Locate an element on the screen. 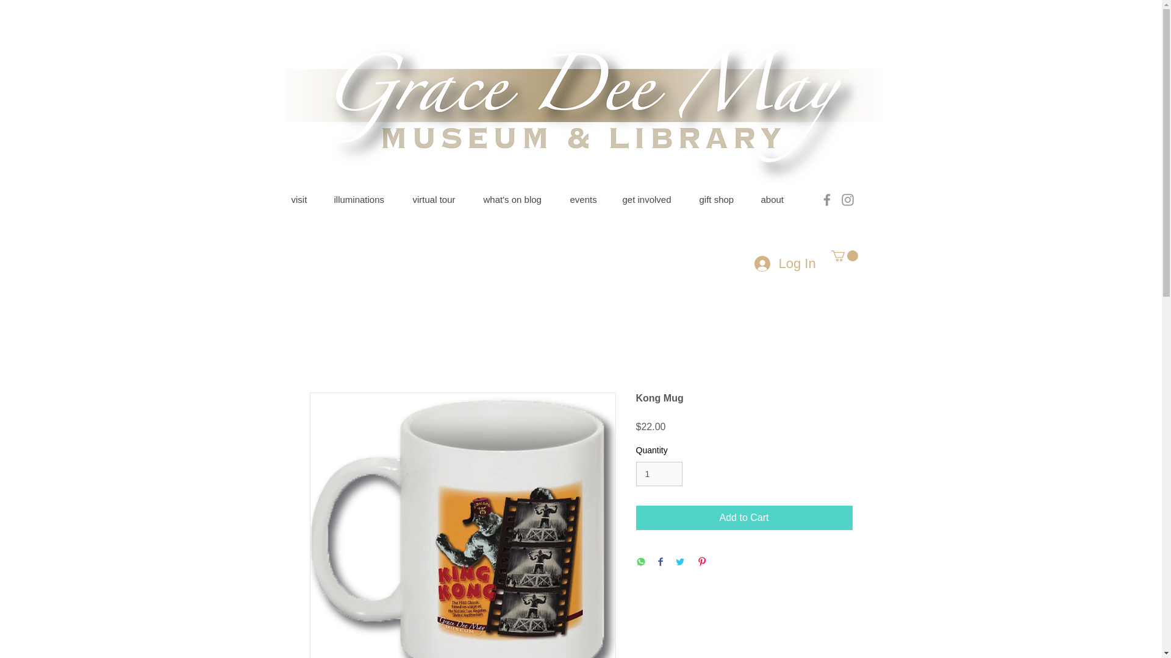 Image resolution: width=1171 pixels, height=658 pixels. 1 is located at coordinates (659, 474).